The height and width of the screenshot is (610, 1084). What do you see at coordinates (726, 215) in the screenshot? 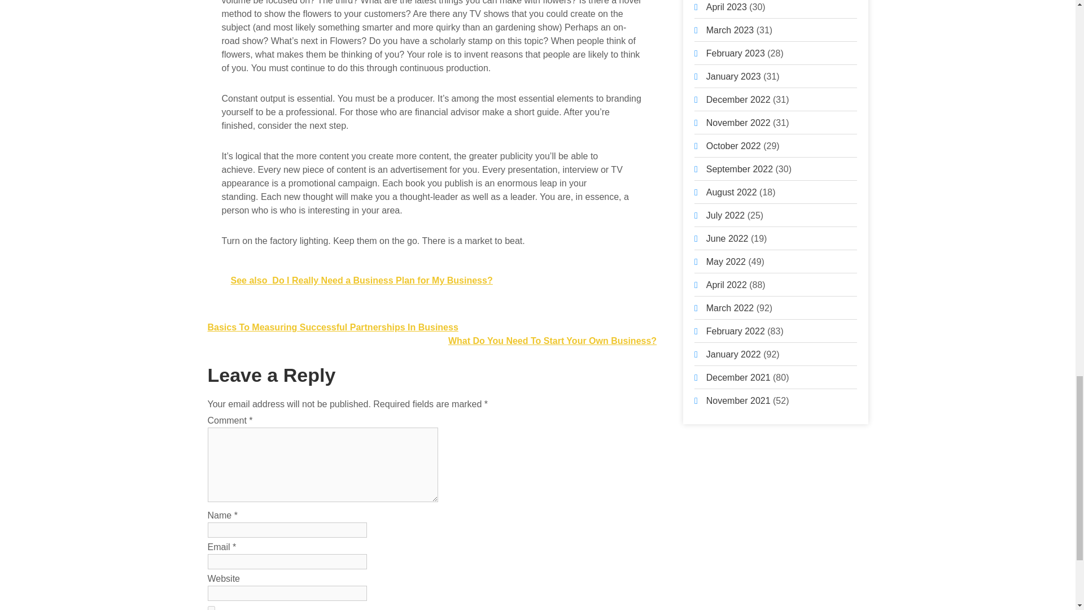
I see `July 2022` at bounding box center [726, 215].